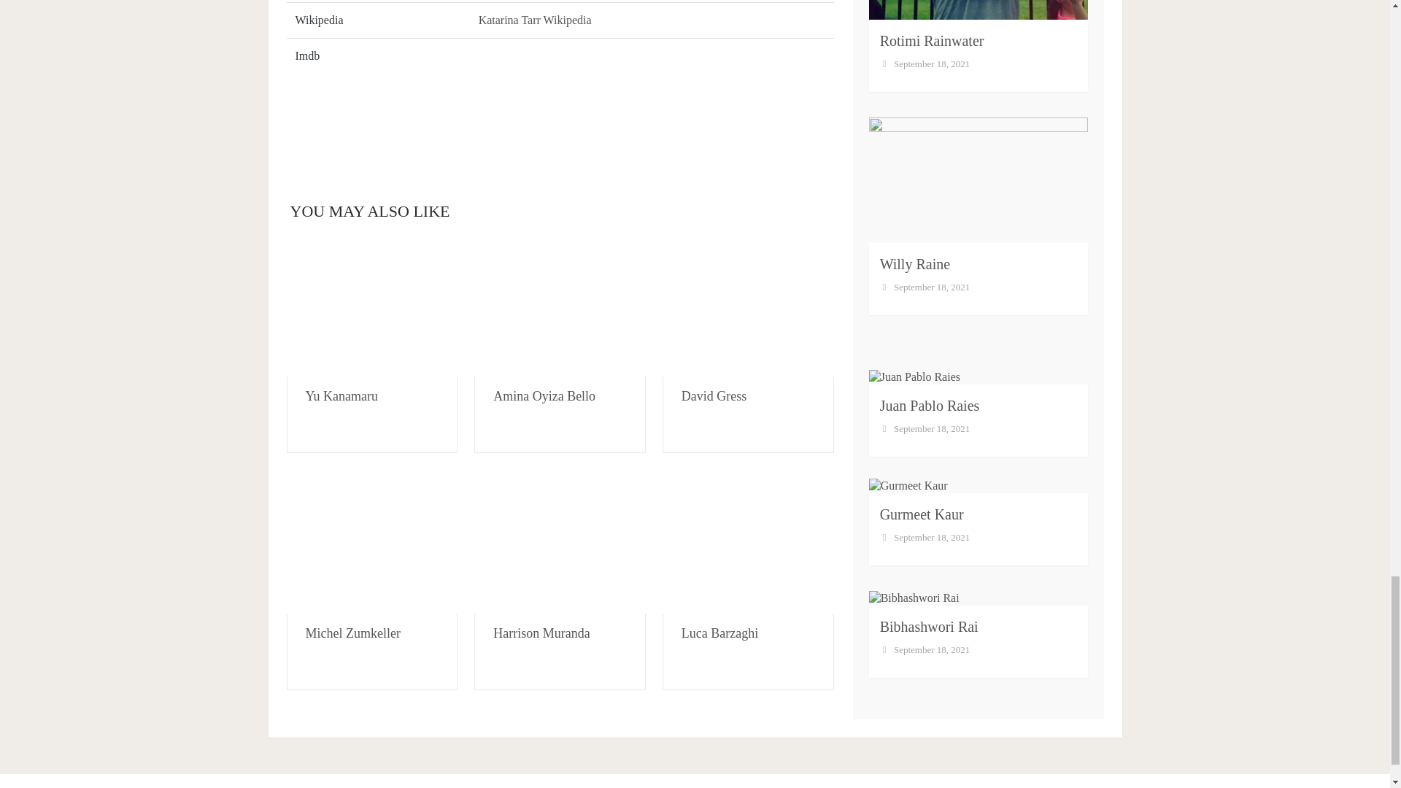 This screenshot has height=788, width=1401. I want to click on Katarina Tarr Wikipedia, so click(535, 20).